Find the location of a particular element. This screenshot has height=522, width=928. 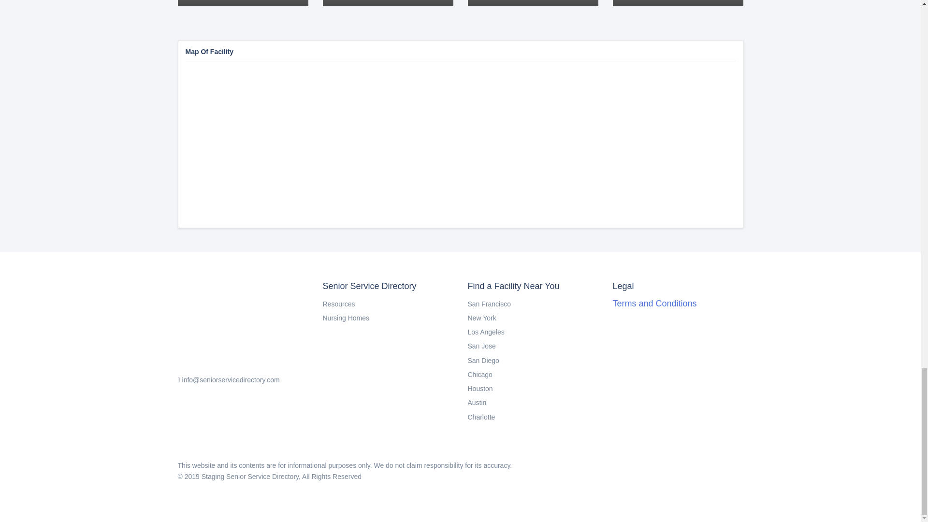

New York is located at coordinates (678, 3).